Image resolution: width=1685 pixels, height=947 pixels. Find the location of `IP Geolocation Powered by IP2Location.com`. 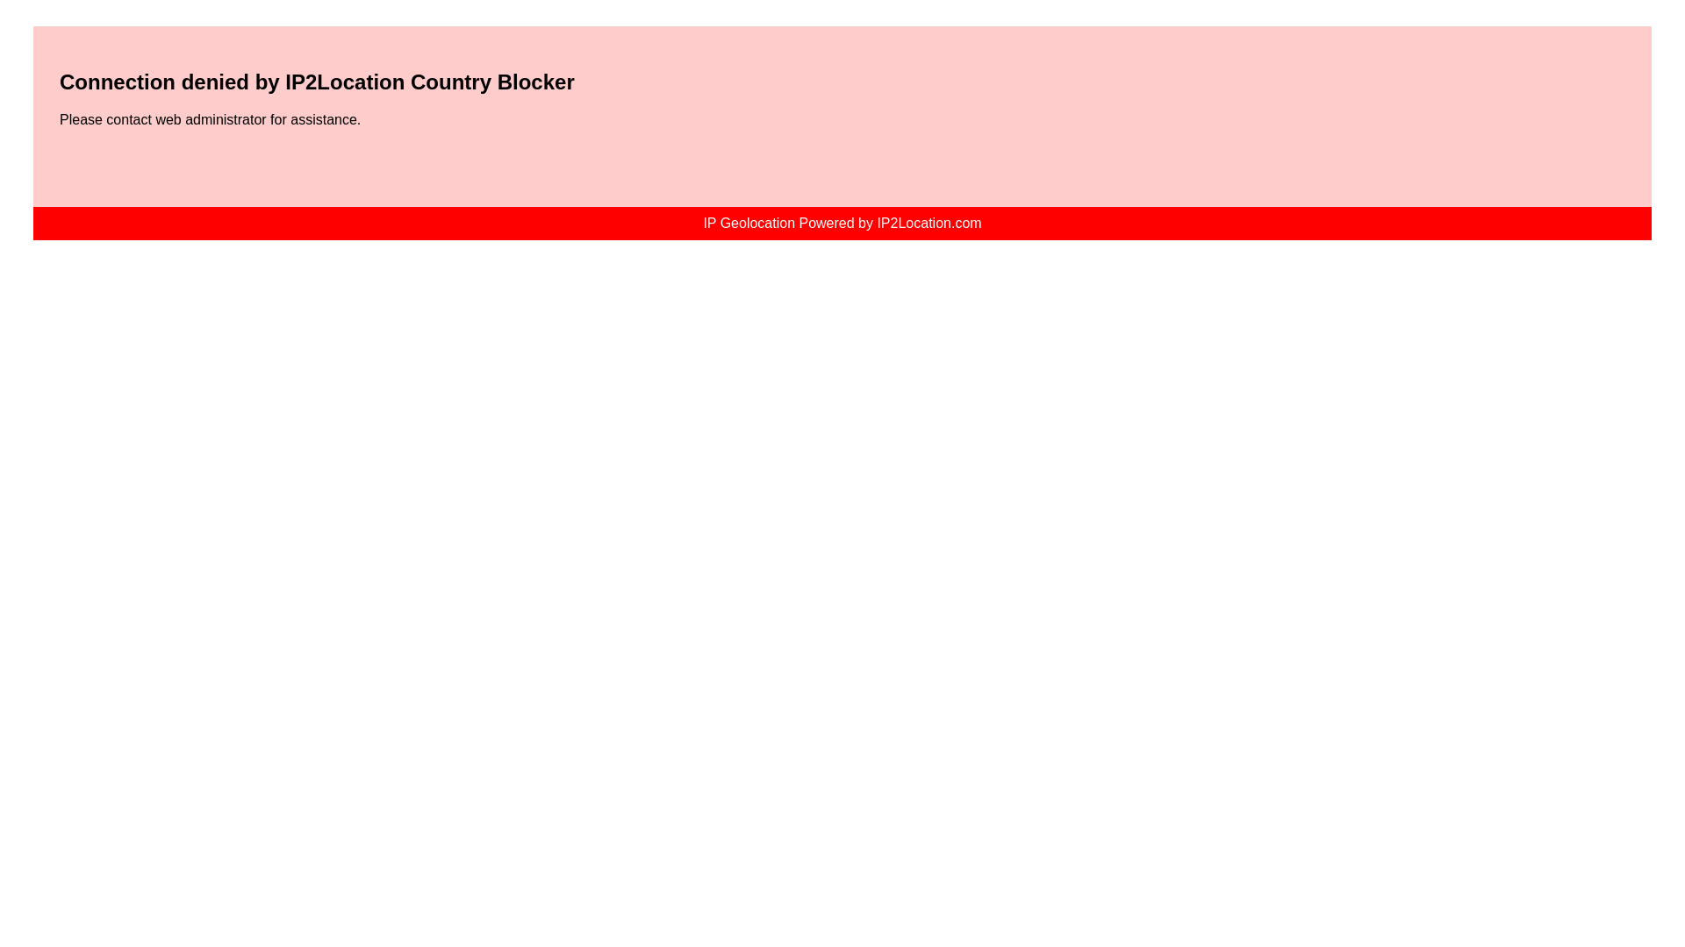

IP Geolocation Powered by IP2Location.com is located at coordinates (841, 223).